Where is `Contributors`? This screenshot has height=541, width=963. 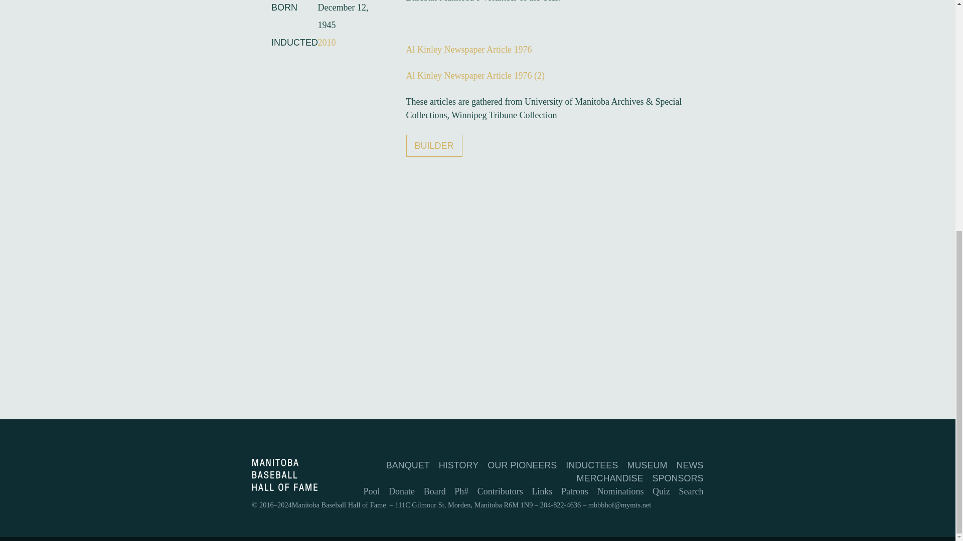 Contributors is located at coordinates (500, 491).